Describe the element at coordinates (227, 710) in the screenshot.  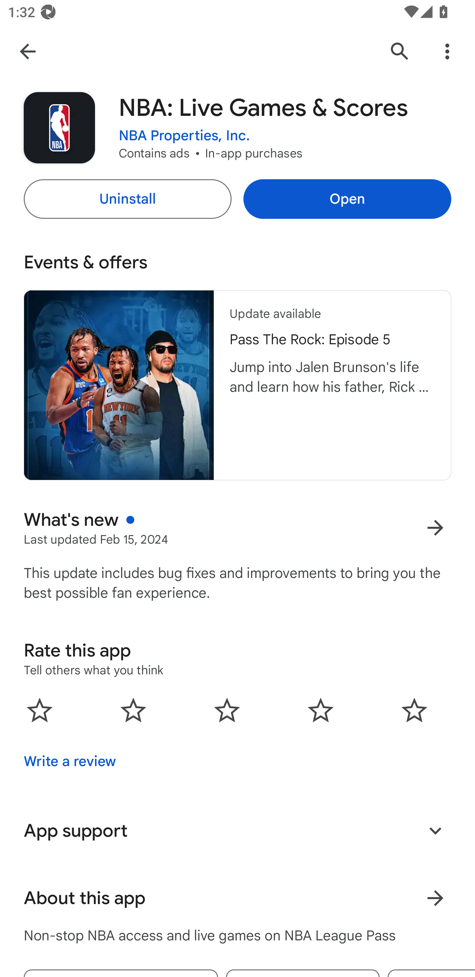
I see `0.0` at that location.